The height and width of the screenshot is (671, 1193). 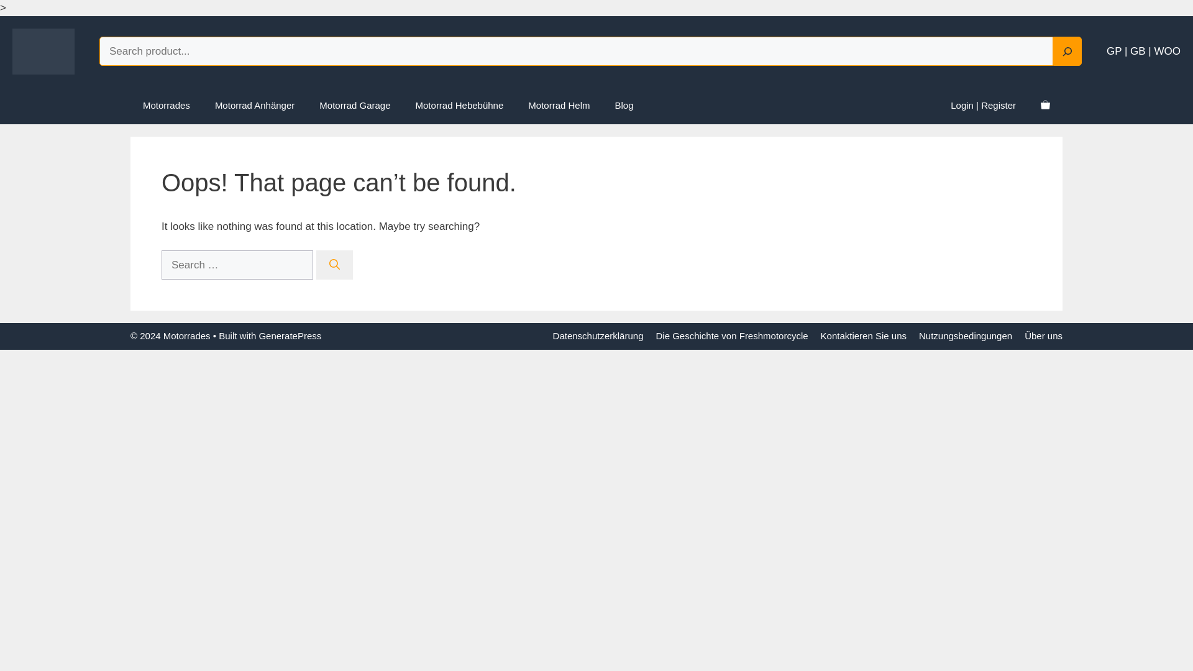 What do you see at coordinates (624, 106) in the screenshot?
I see `Blog` at bounding box center [624, 106].